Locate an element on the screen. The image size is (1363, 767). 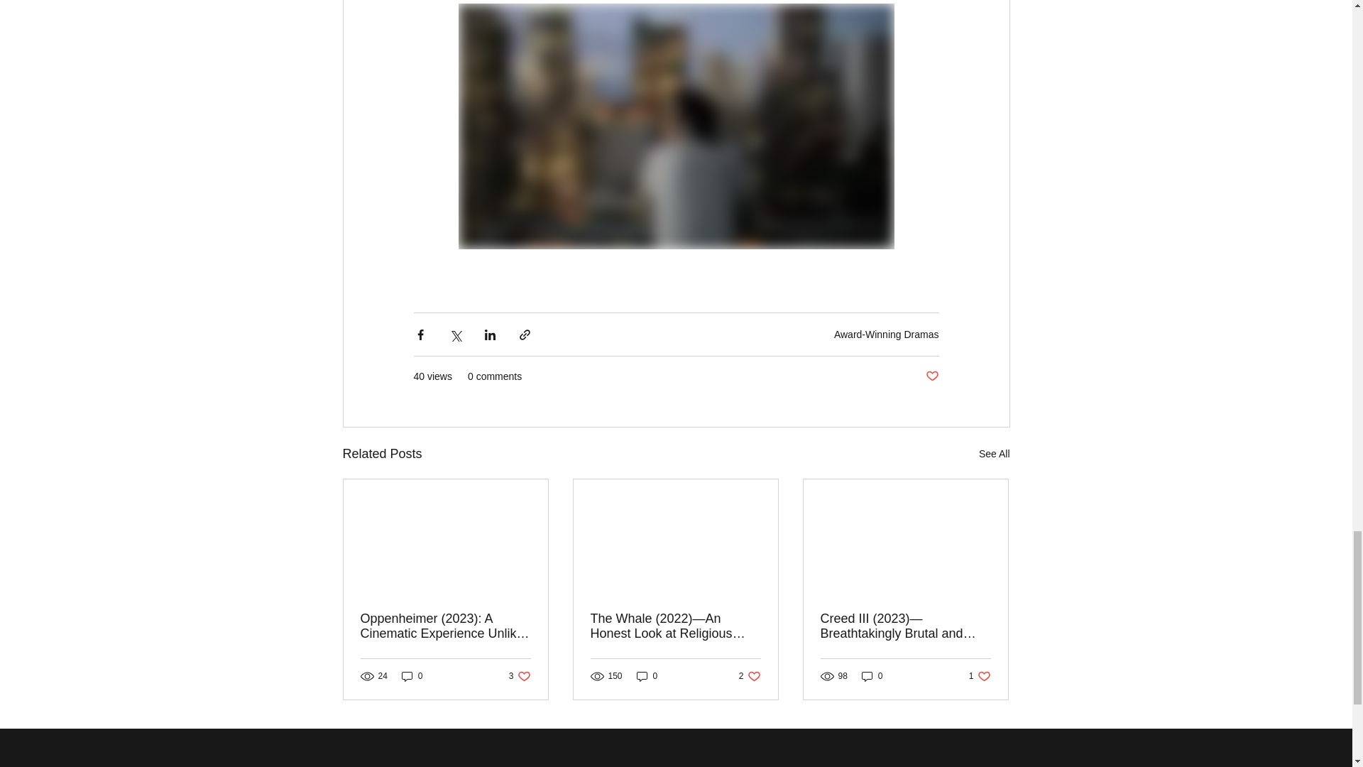
Award-Winning Dramas is located at coordinates (886, 334).